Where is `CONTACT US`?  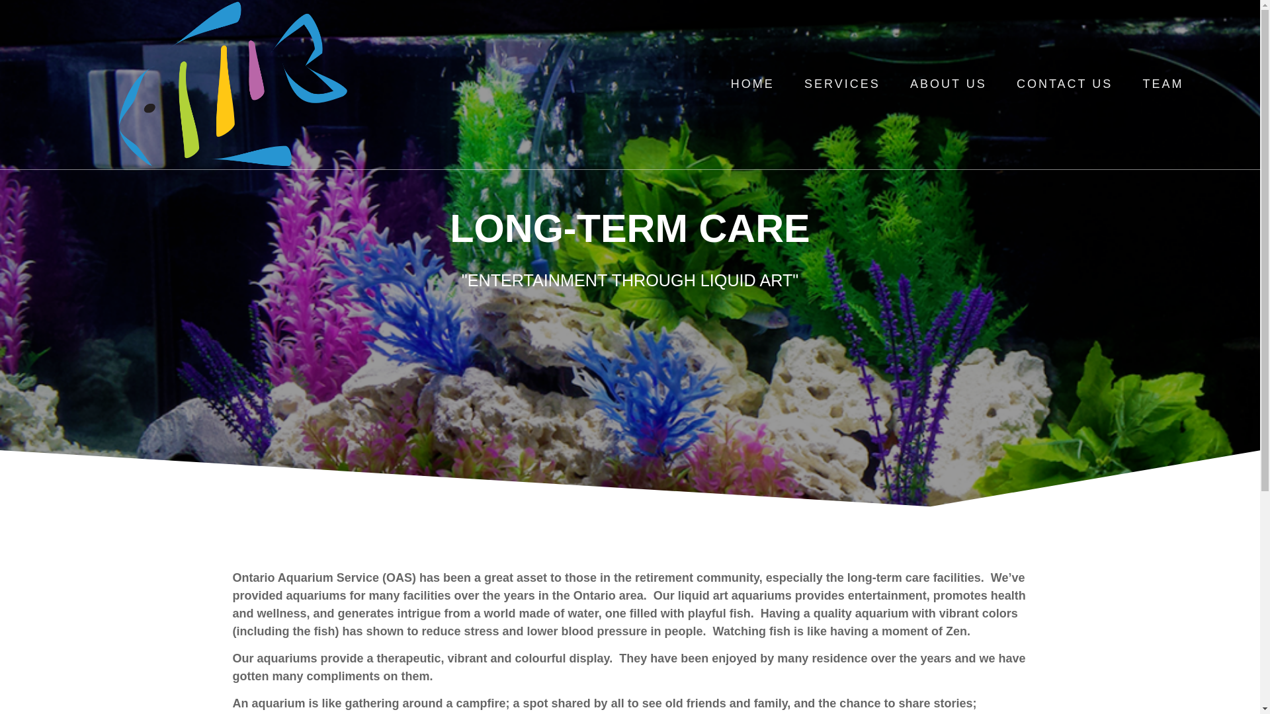 CONTACT US is located at coordinates (1064, 85).